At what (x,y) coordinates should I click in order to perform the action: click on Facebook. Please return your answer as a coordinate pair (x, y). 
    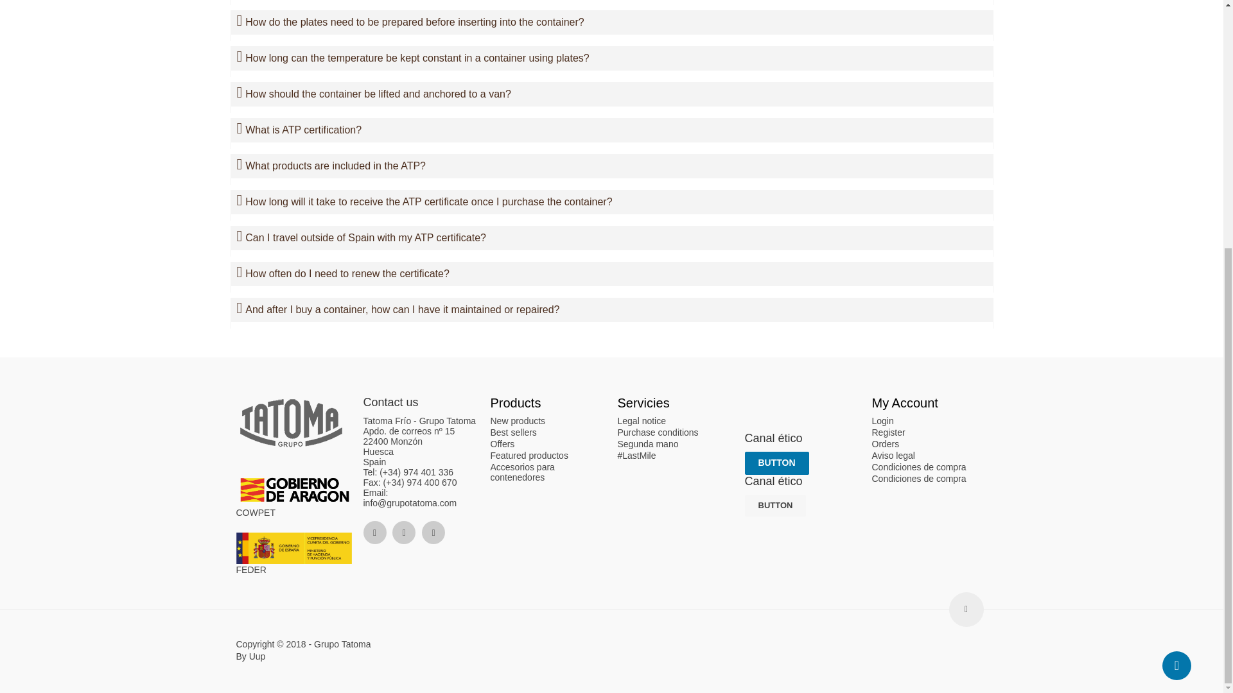
    Looking at the image, I should click on (375, 533).